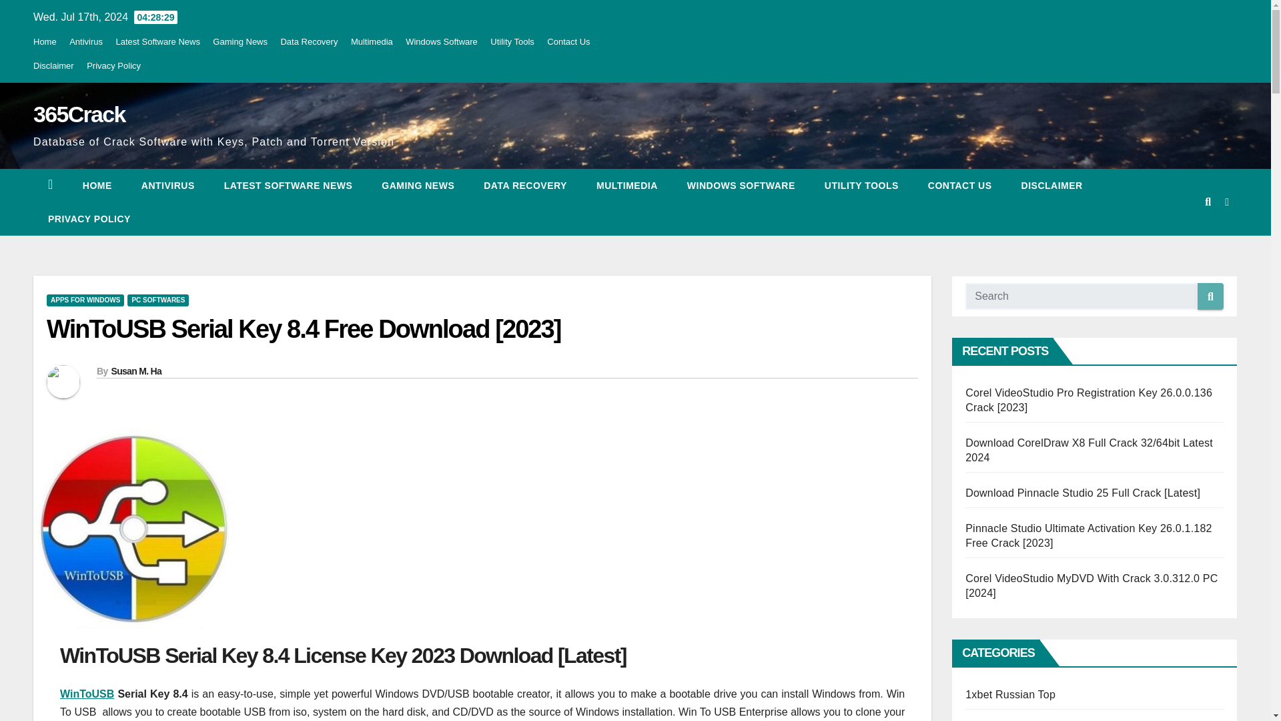 This screenshot has width=1281, height=721. I want to click on Data Recovery, so click(309, 41).